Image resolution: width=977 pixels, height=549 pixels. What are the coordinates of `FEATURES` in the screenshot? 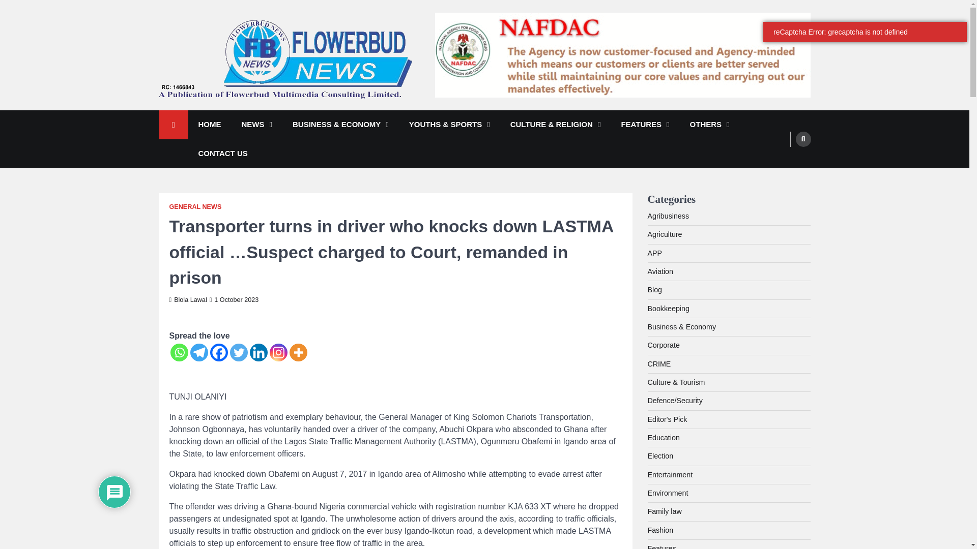 It's located at (645, 125).